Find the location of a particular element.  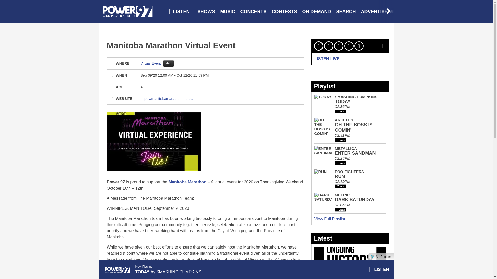

CONTESTS is located at coordinates (284, 11).